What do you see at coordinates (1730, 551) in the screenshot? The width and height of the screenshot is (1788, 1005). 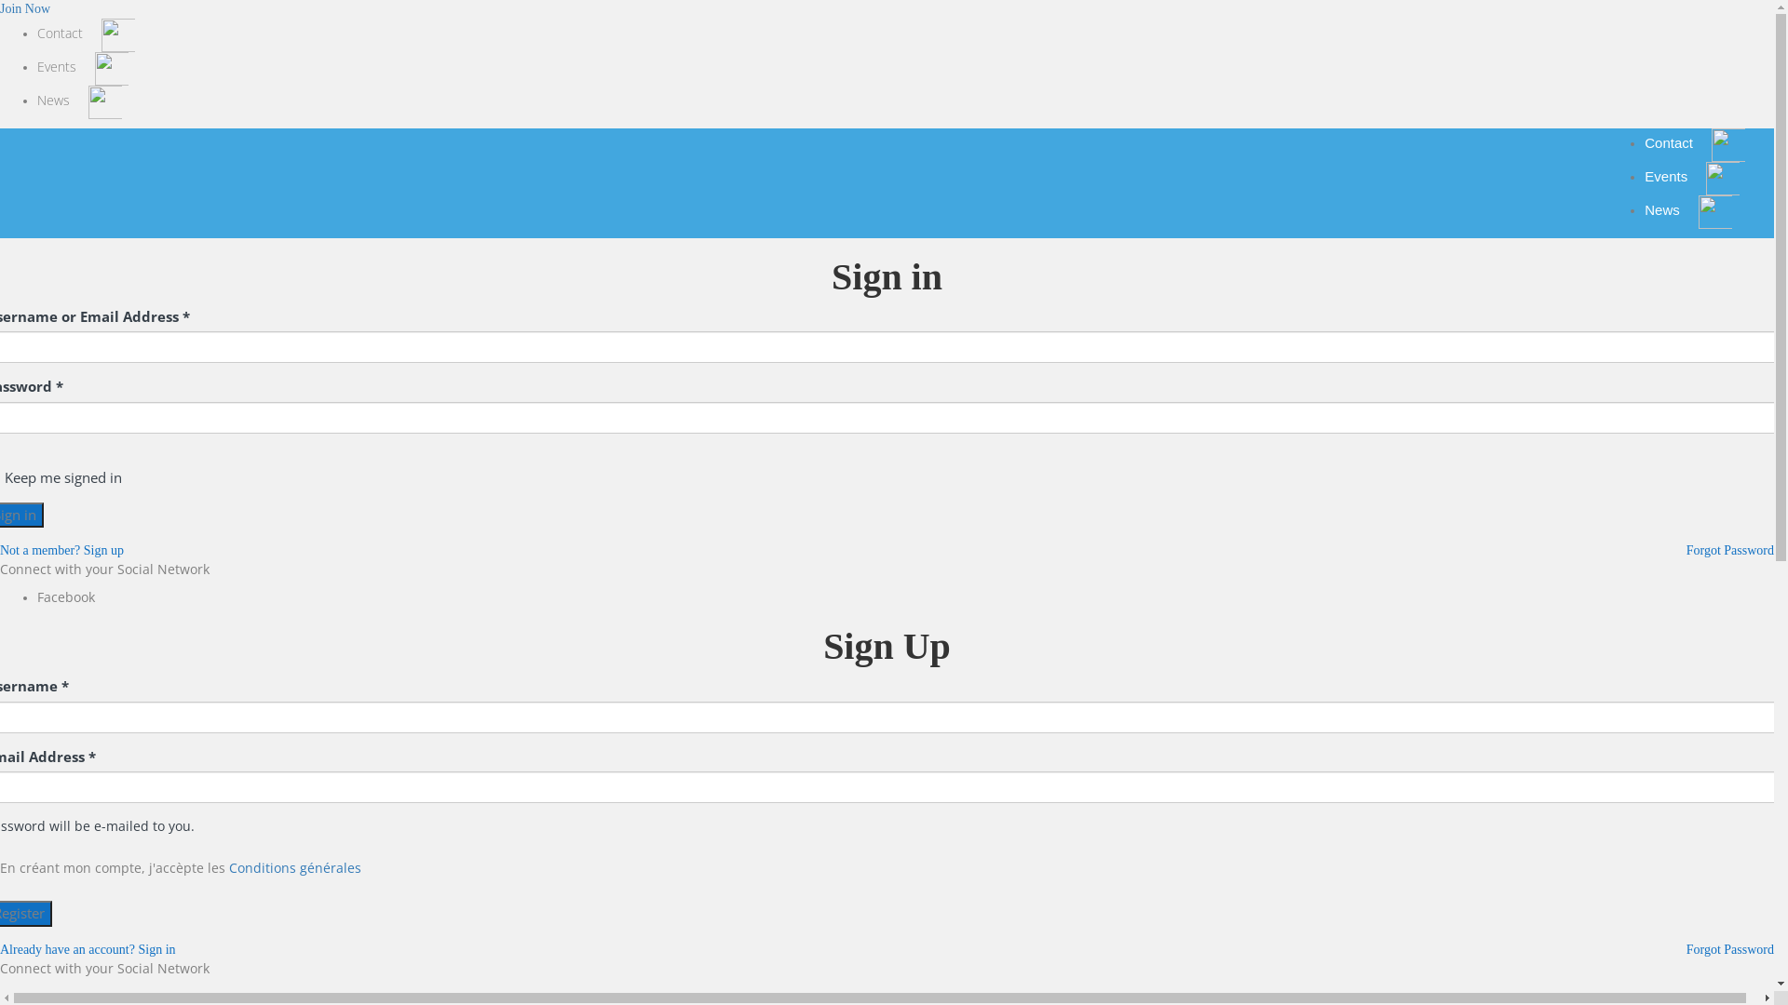 I see `Forgot Password` at bounding box center [1730, 551].